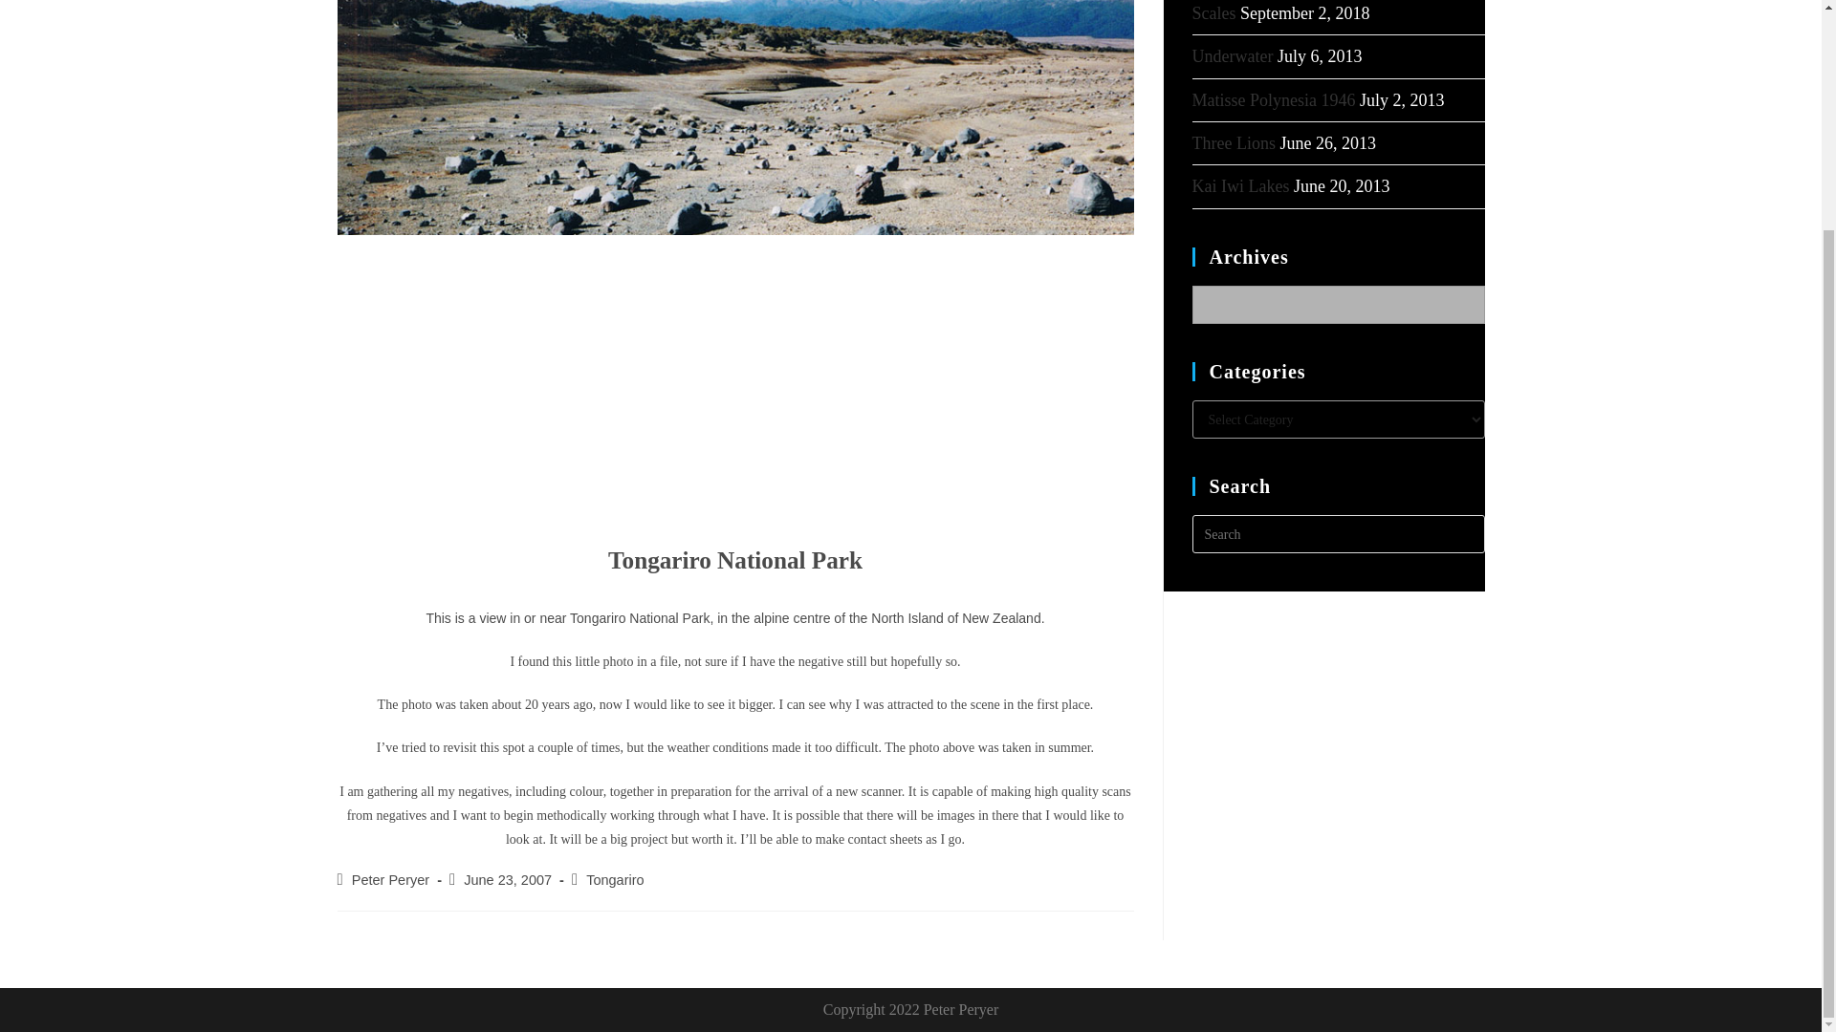 This screenshot has height=1032, width=1836. Describe the element at coordinates (390, 879) in the screenshot. I see `Posts by Peter Peryer` at that location.